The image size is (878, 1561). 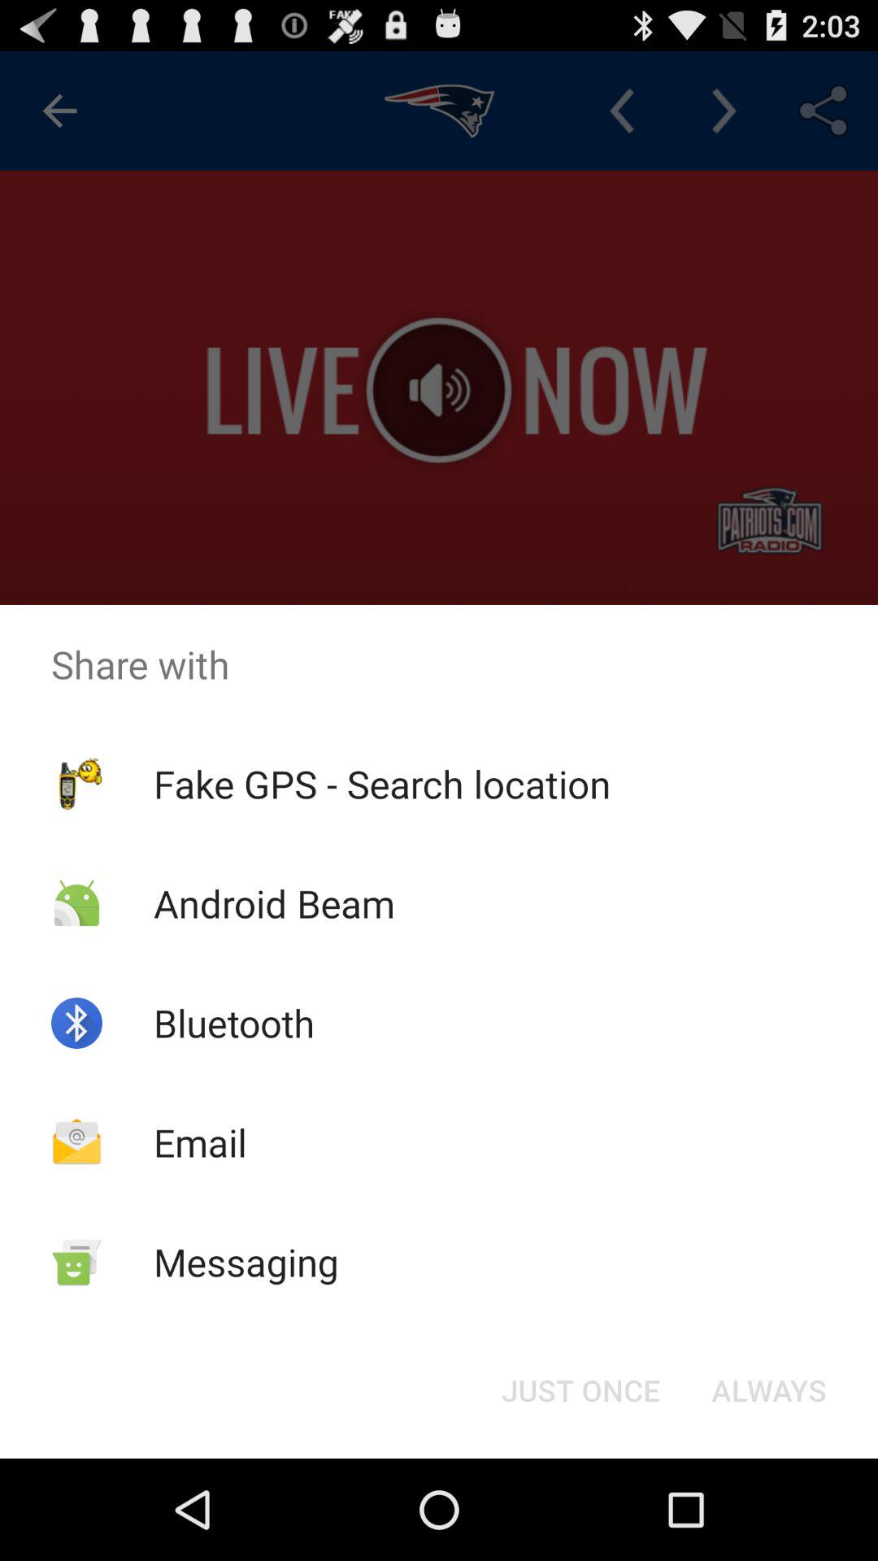 I want to click on click the icon above android beam item, so click(x=382, y=784).